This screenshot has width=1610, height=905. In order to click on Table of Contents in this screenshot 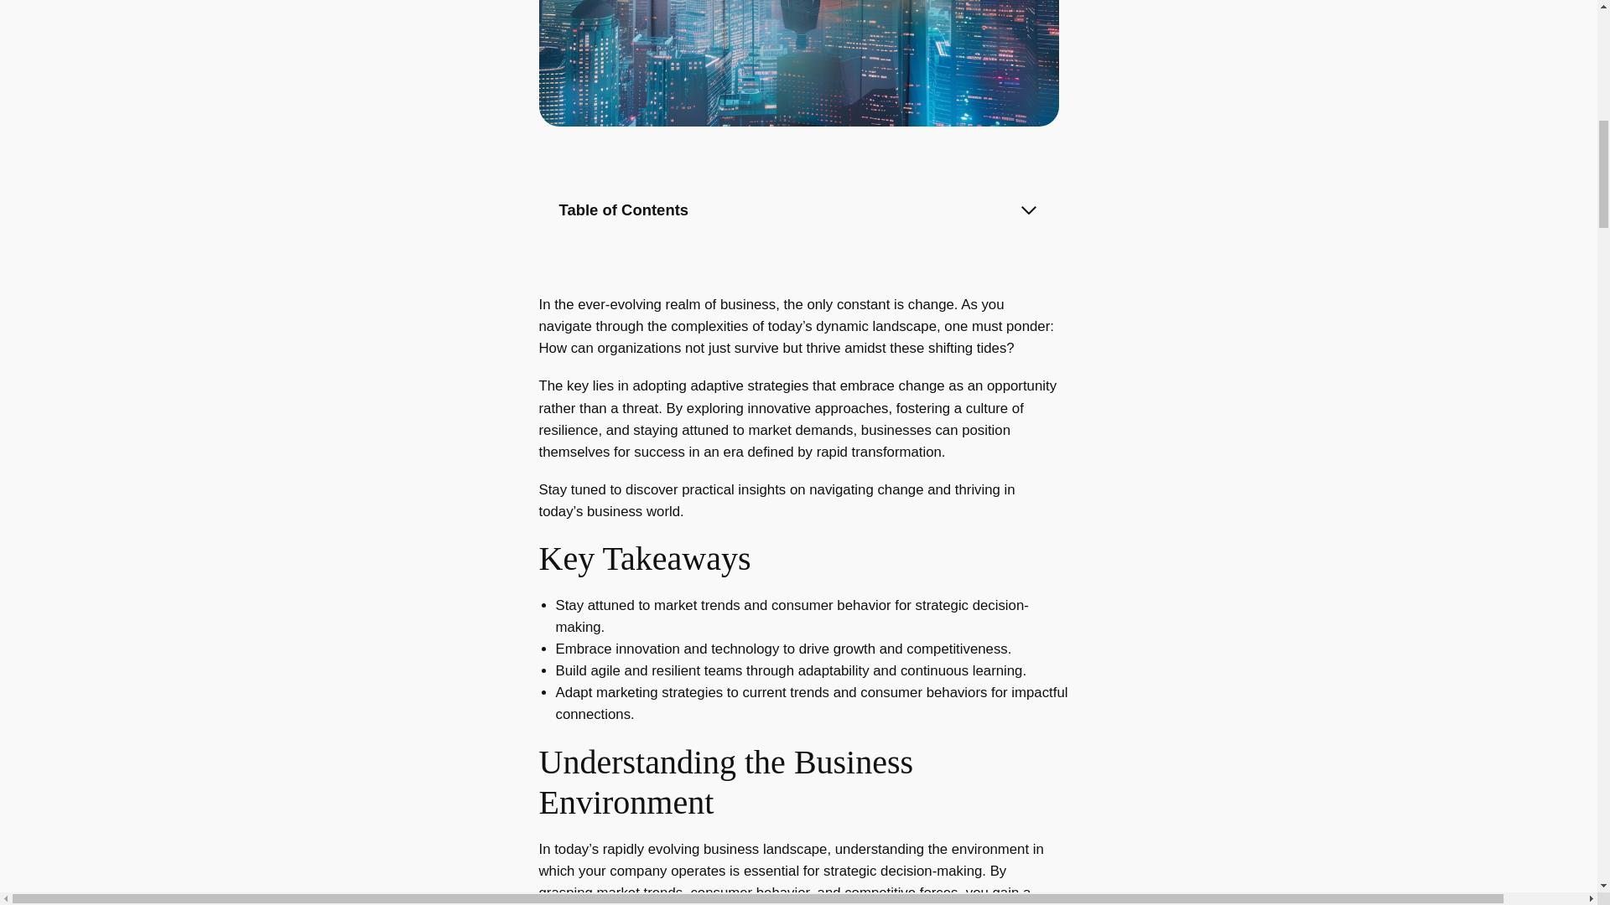, I will do `click(798, 209)`.